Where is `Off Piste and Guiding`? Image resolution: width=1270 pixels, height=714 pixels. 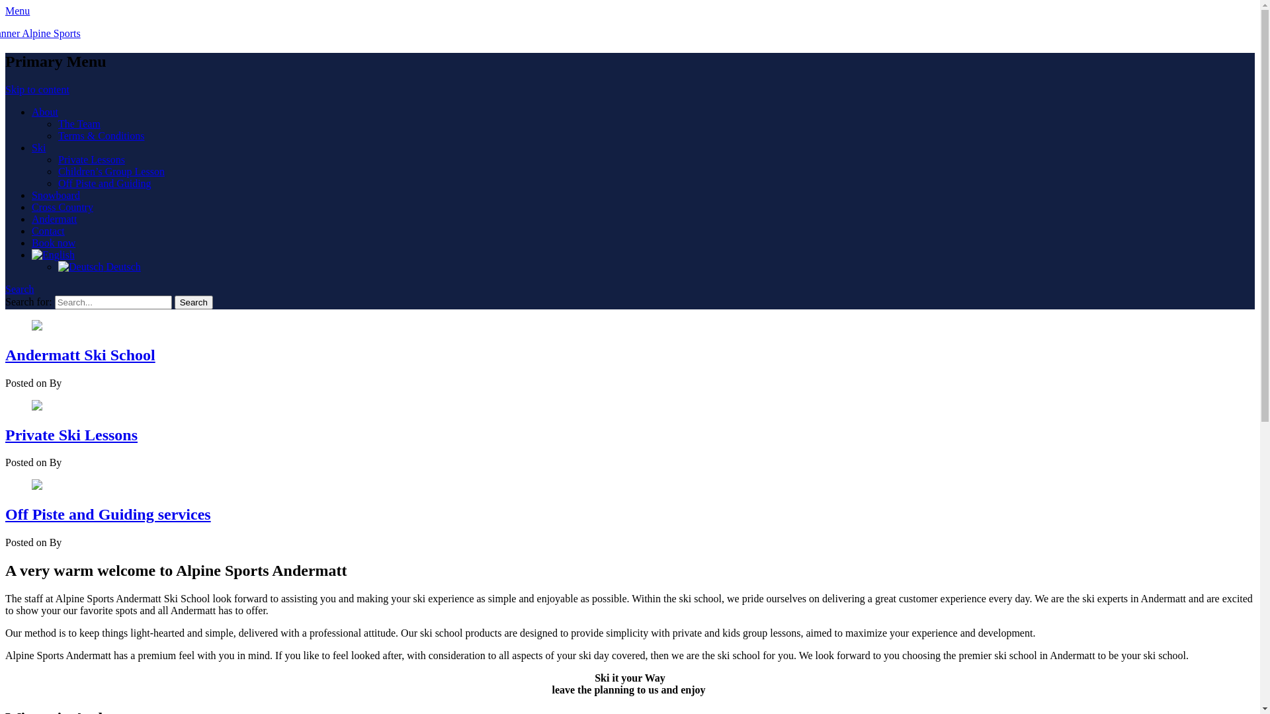 Off Piste and Guiding is located at coordinates (105, 184).